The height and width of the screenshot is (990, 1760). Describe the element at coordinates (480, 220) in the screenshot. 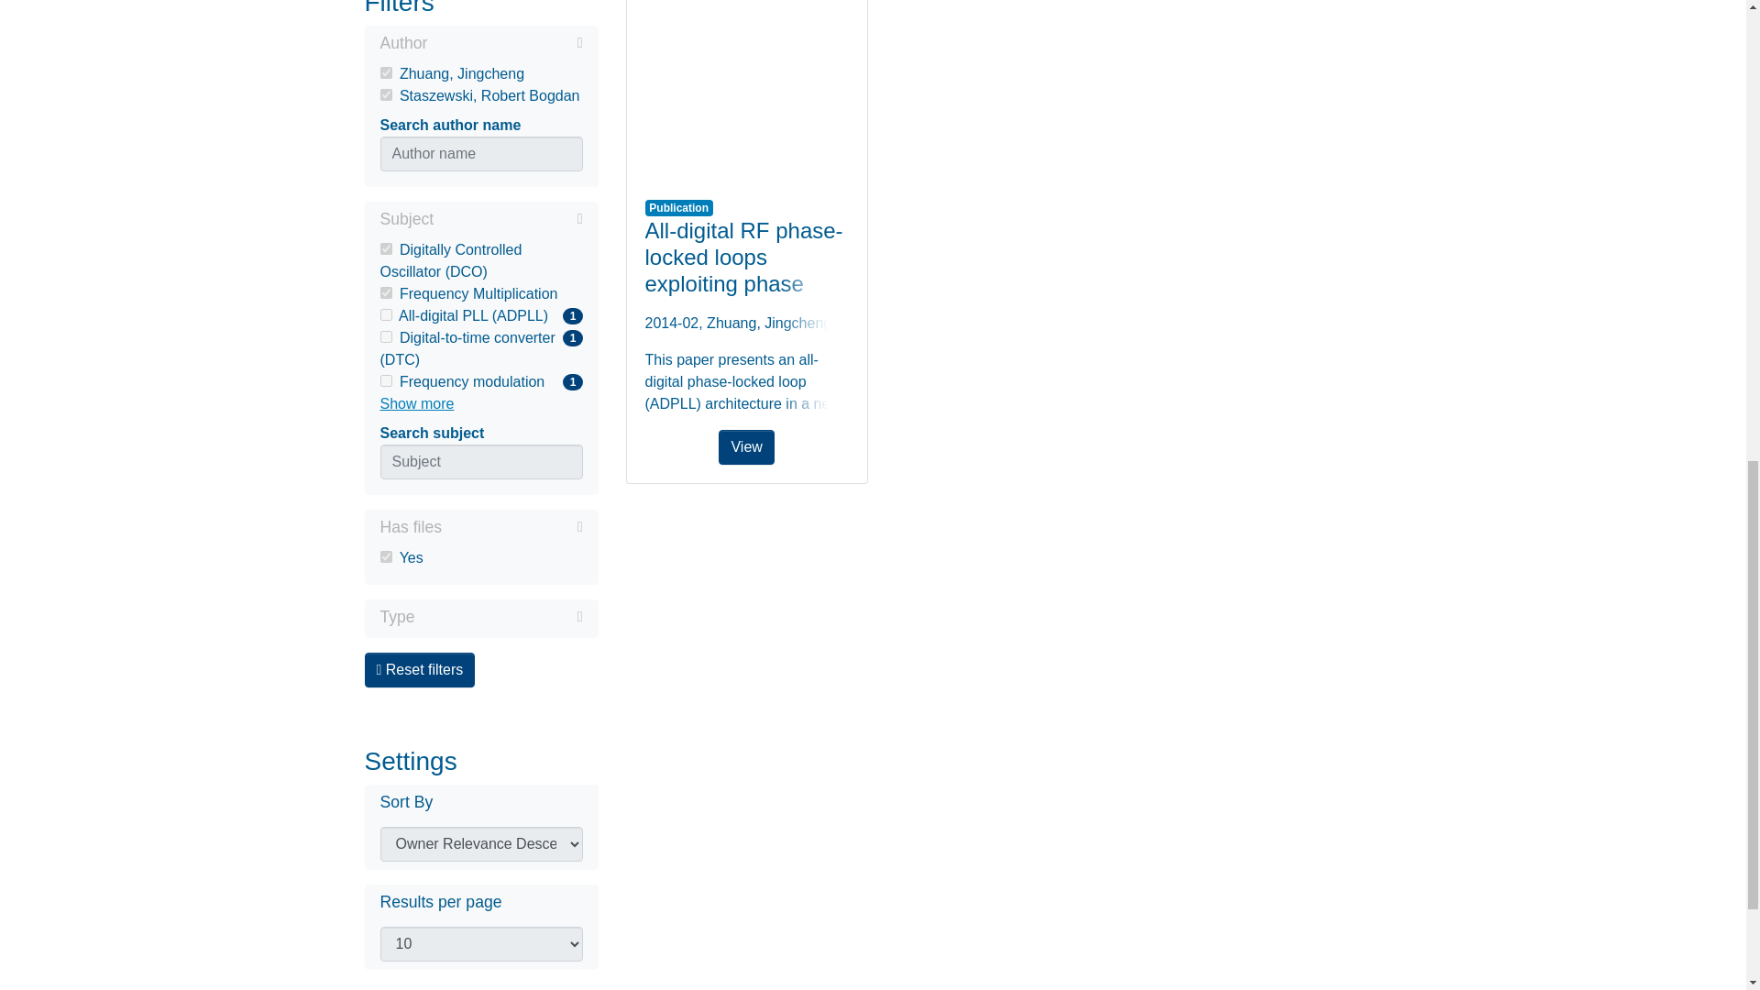

I see `Subject` at that location.